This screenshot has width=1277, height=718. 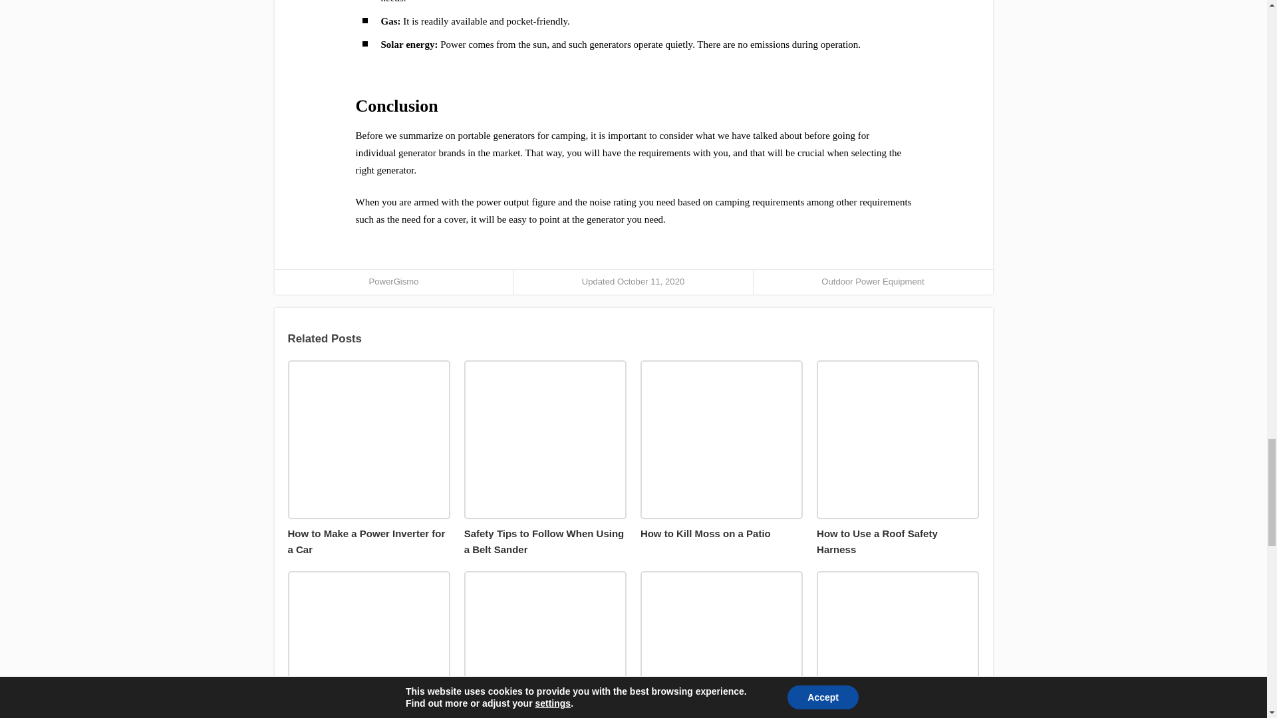 What do you see at coordinates (545, 644) in the screenshot?
I see `Best Top Handle Chainsaws for 2021` at bounding box center [545, 644].